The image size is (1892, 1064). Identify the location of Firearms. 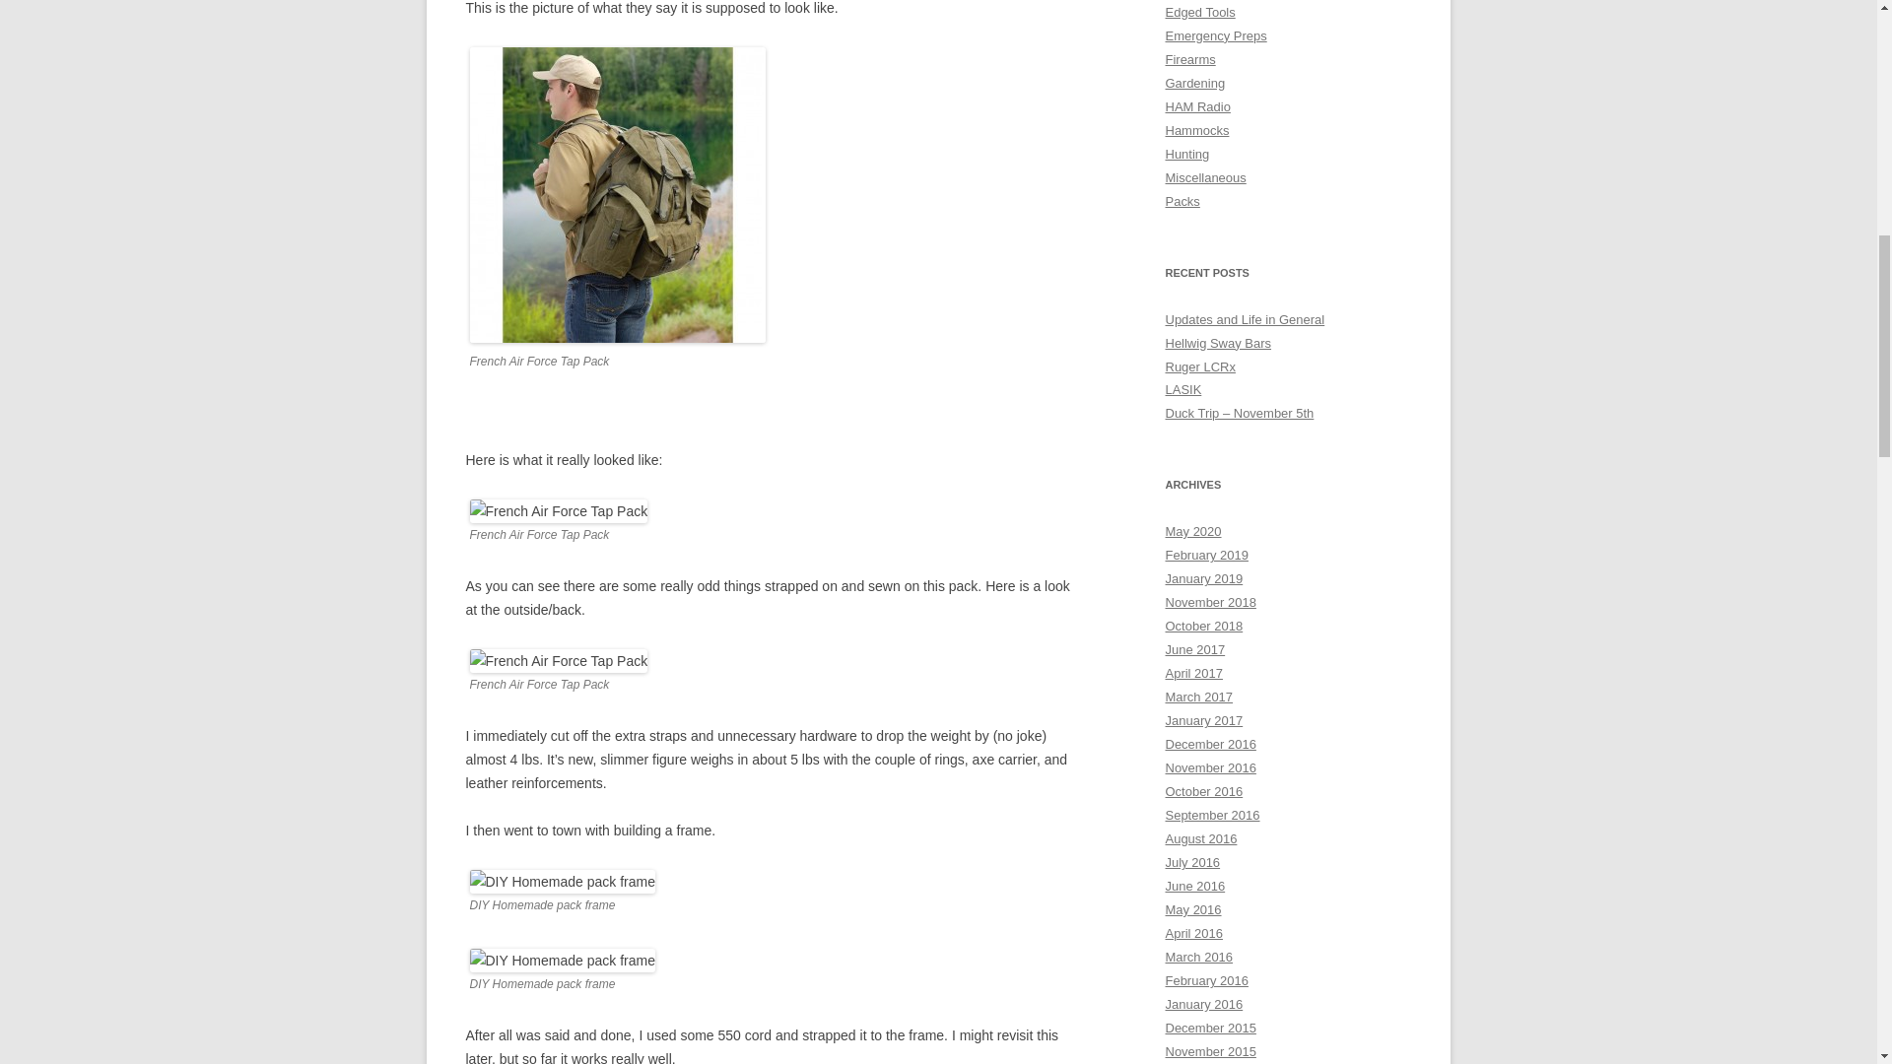
(1189, 59).